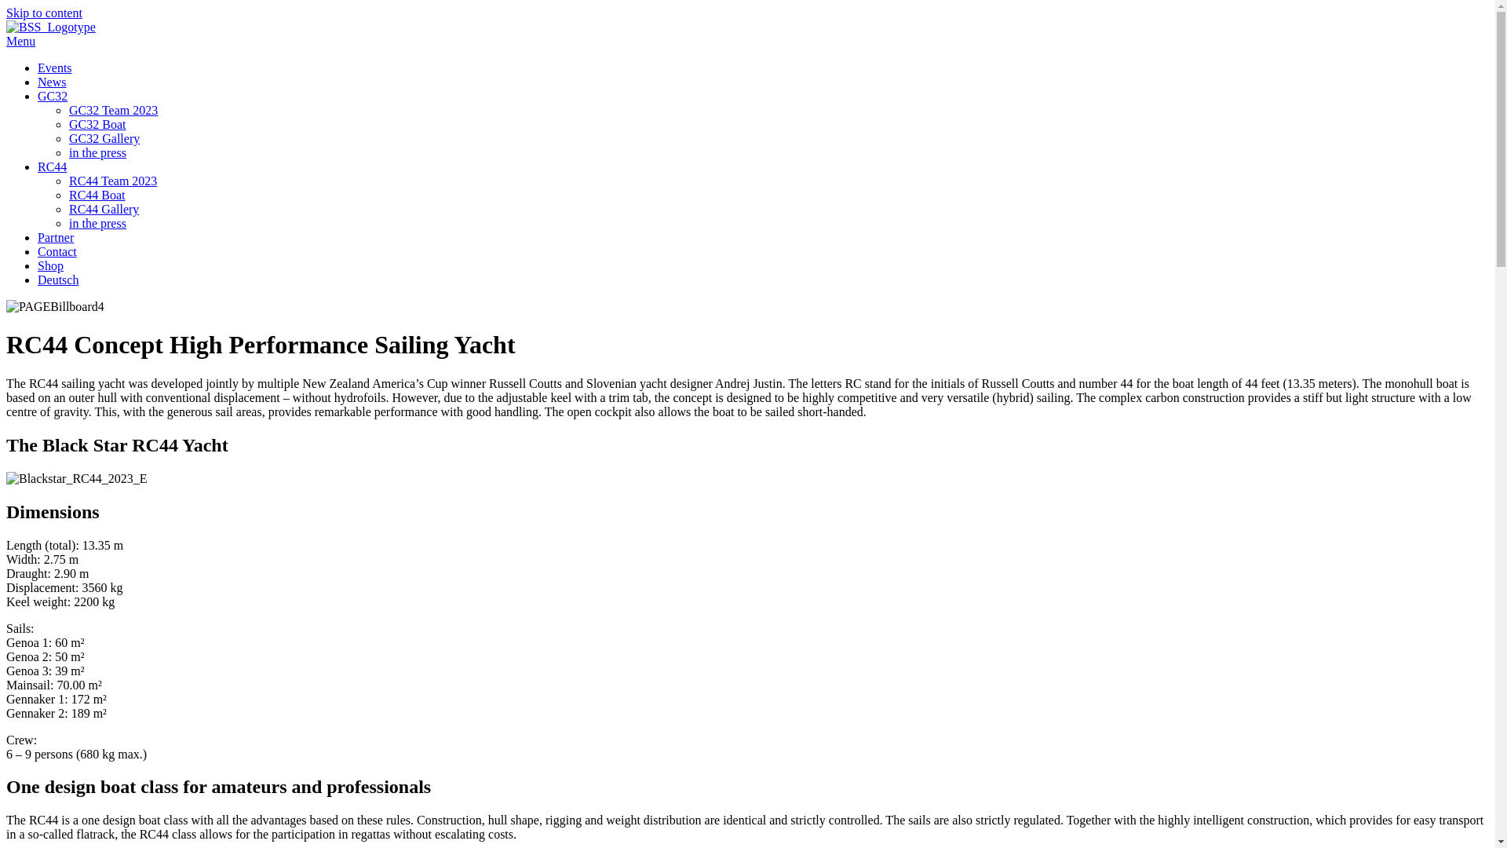 The image size is (1507, 848). I want to click on RC44 Team 2023, so click(113, 181).